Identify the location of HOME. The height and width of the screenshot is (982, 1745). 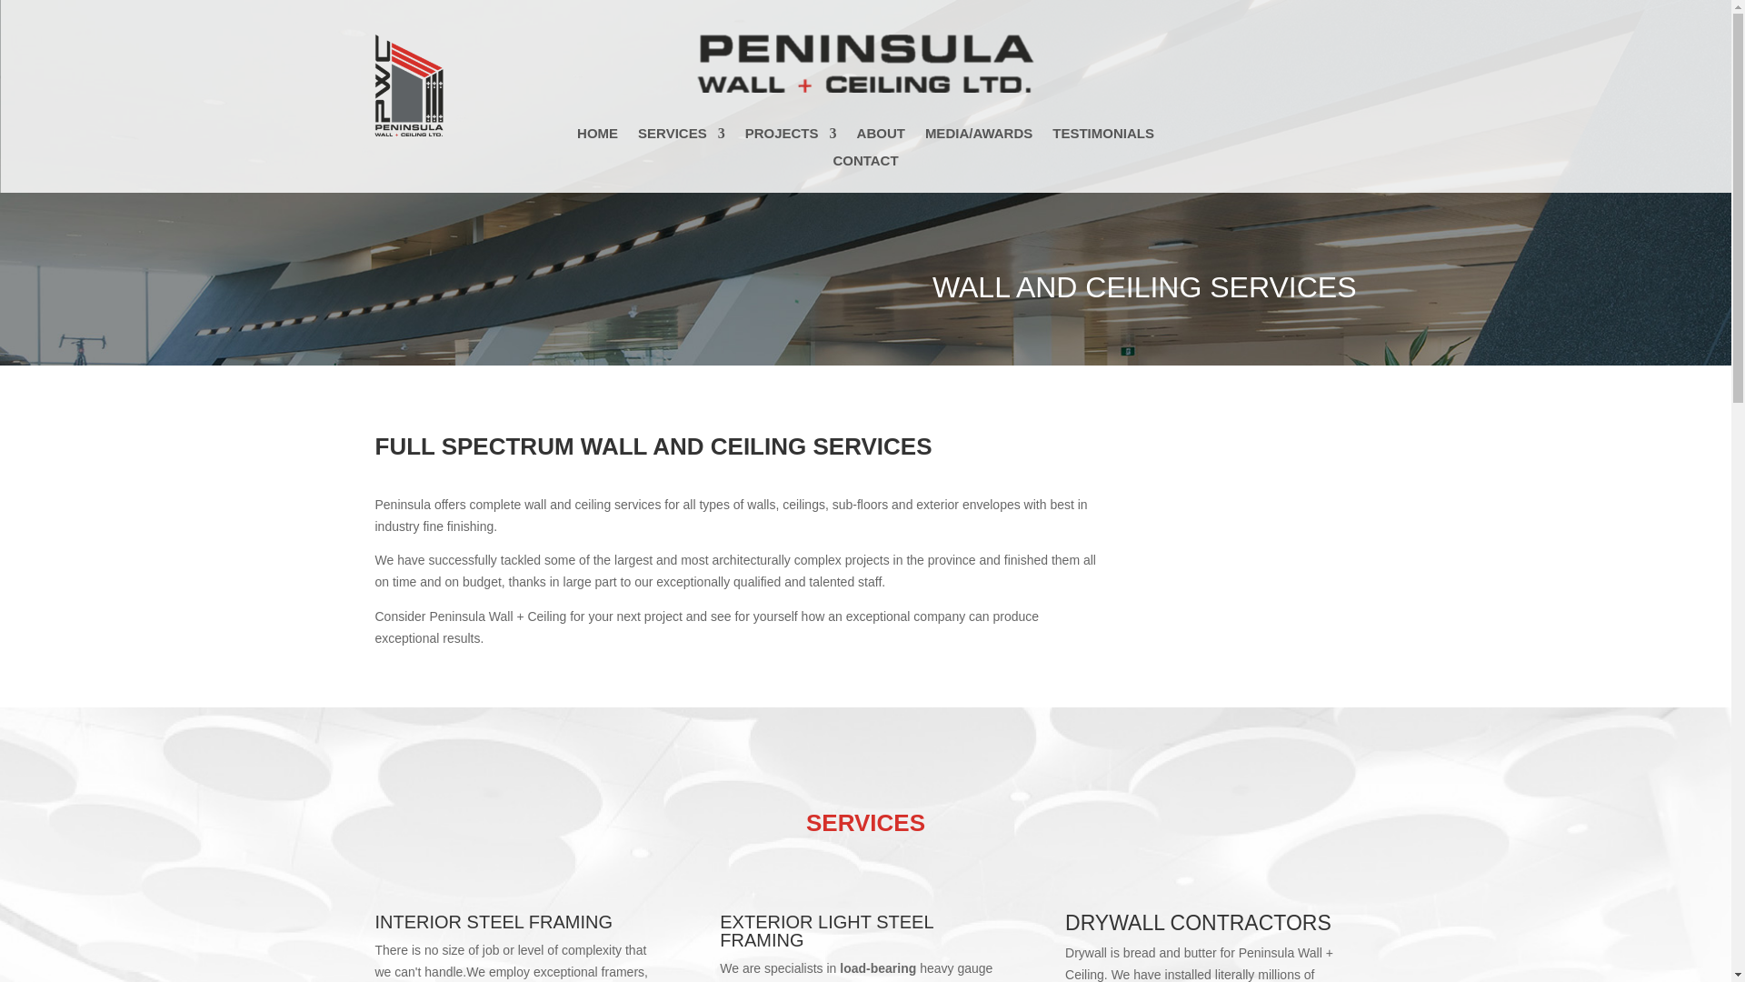
(597, 137).